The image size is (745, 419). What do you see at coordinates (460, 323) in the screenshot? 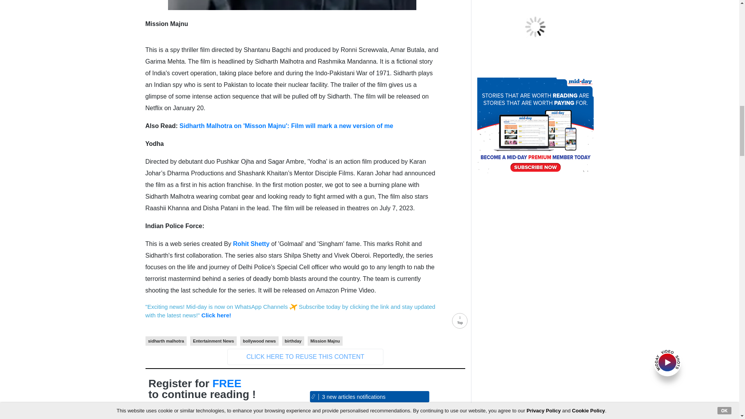
I see `Top` at bounding box center [460, 323].